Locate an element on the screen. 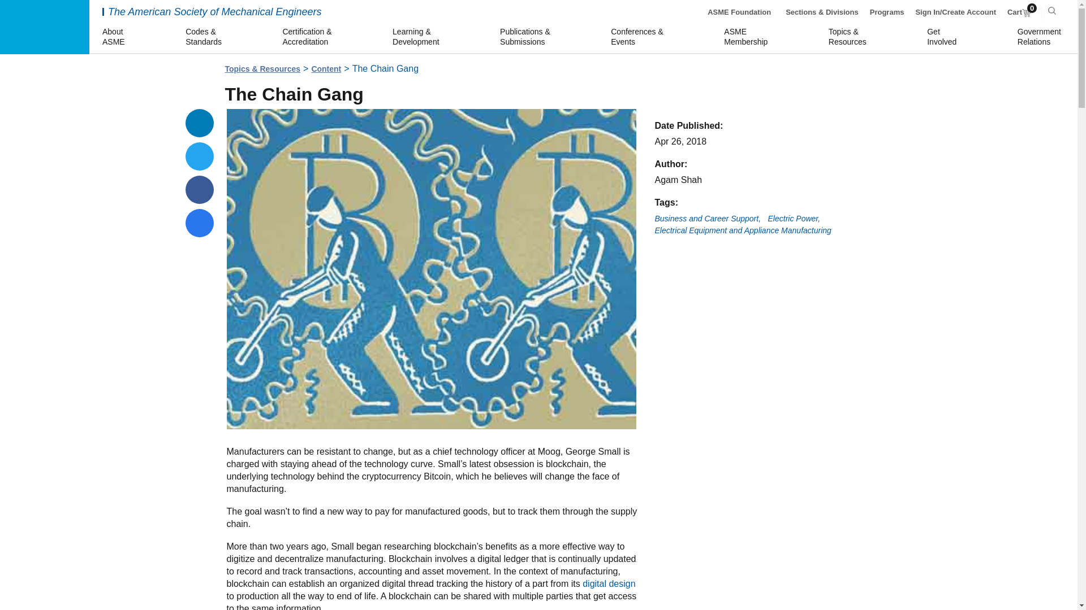 This screenshot has width=1086, height=610. Programs is located at coordinates (44, 27).